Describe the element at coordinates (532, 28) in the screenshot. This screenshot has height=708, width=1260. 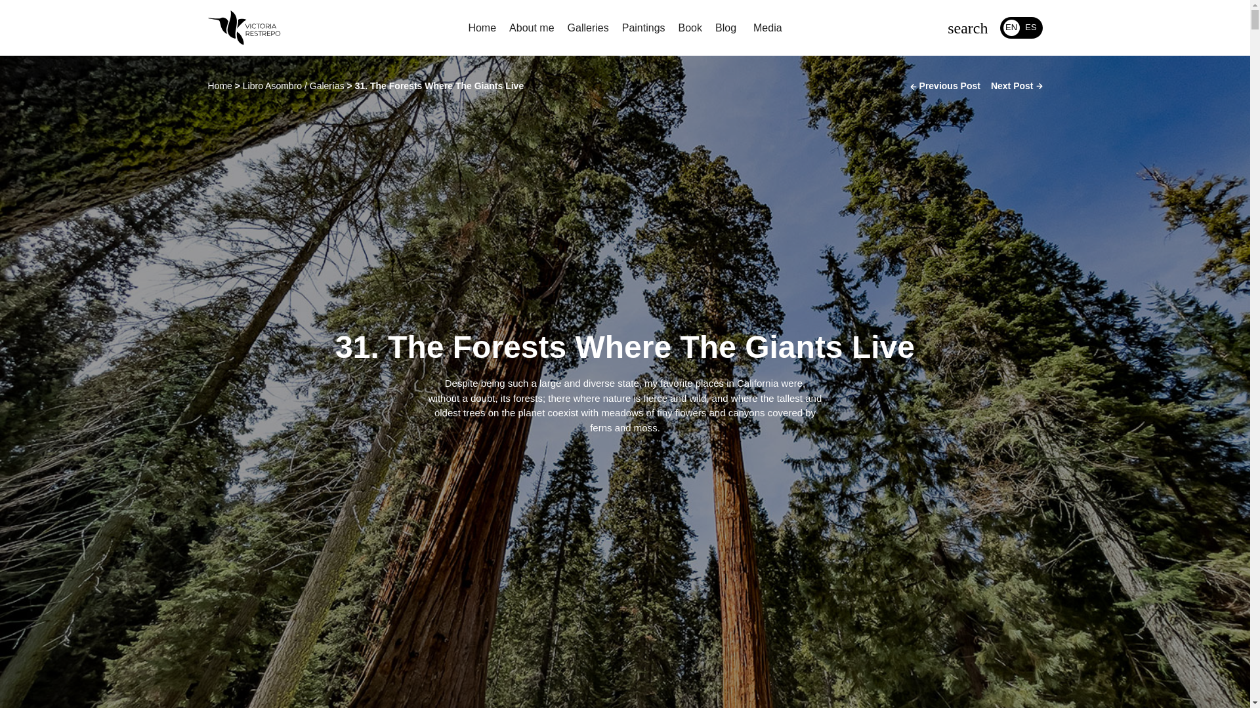
I see `About me` at that location.